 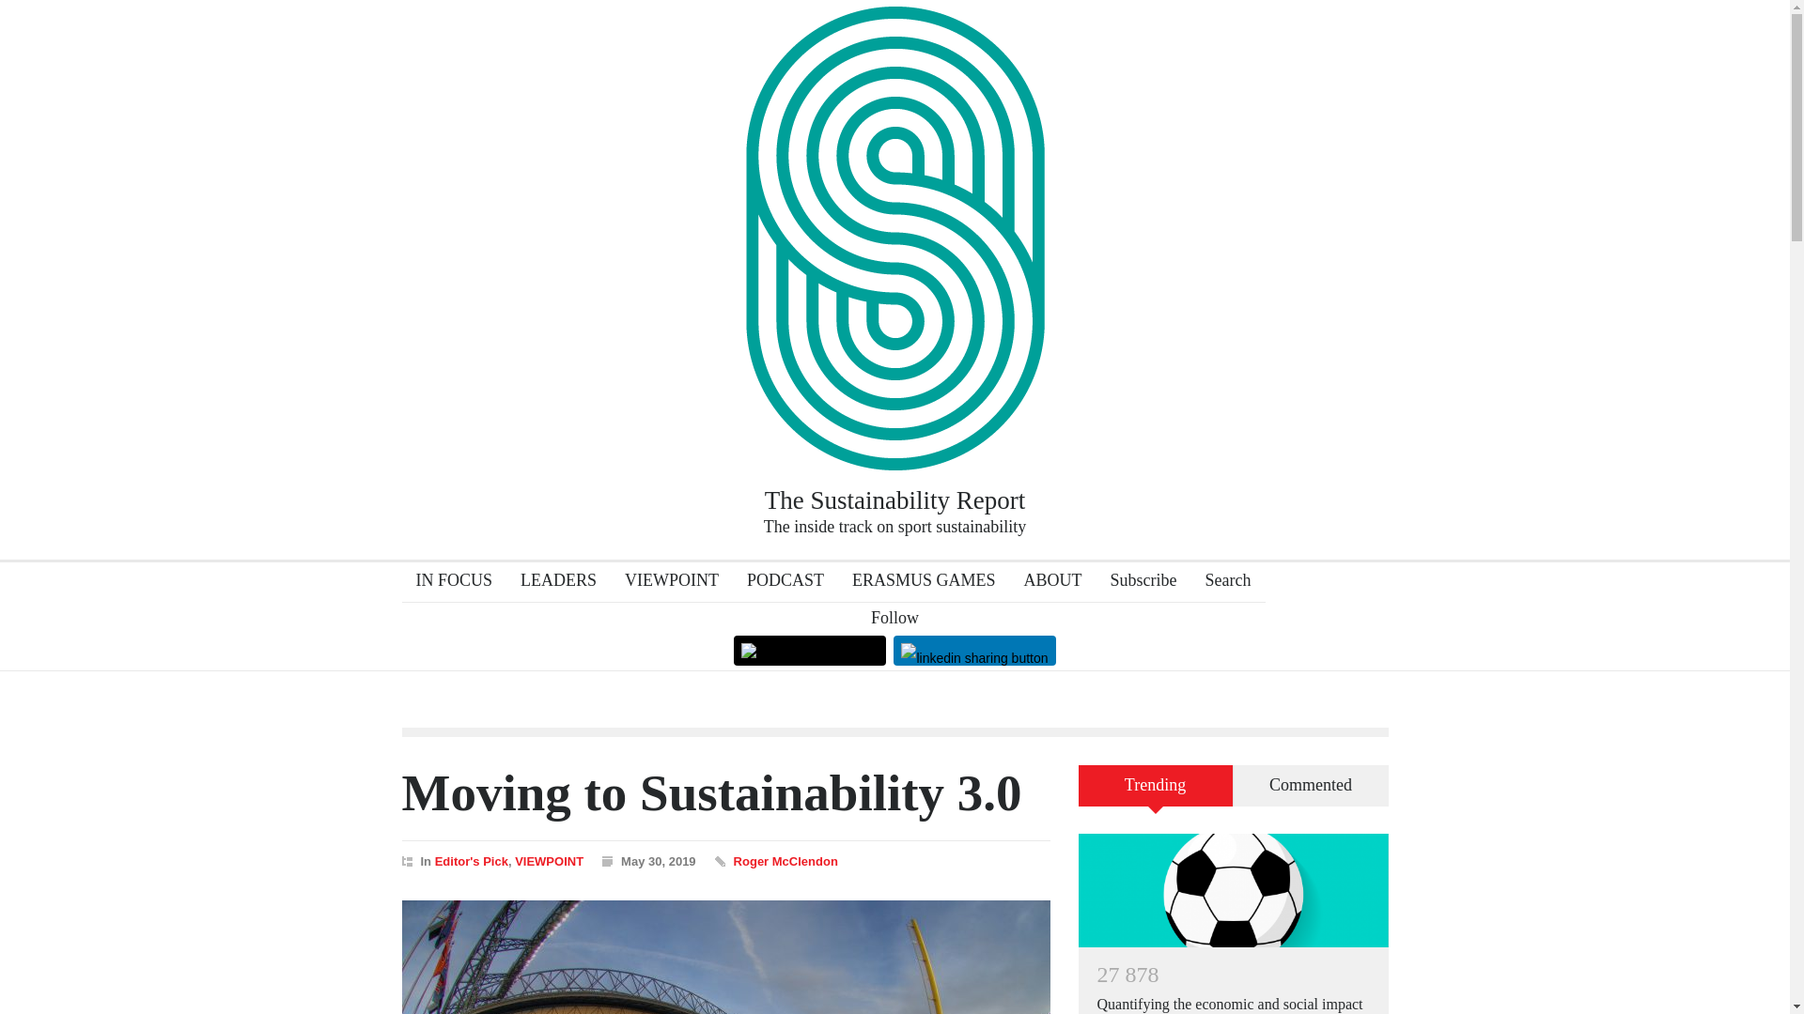 What do you see at coordinates (472, 861) in the screenshot?
I see `View all posts filed under Editor's Pick` at bounding box center [472, 861].